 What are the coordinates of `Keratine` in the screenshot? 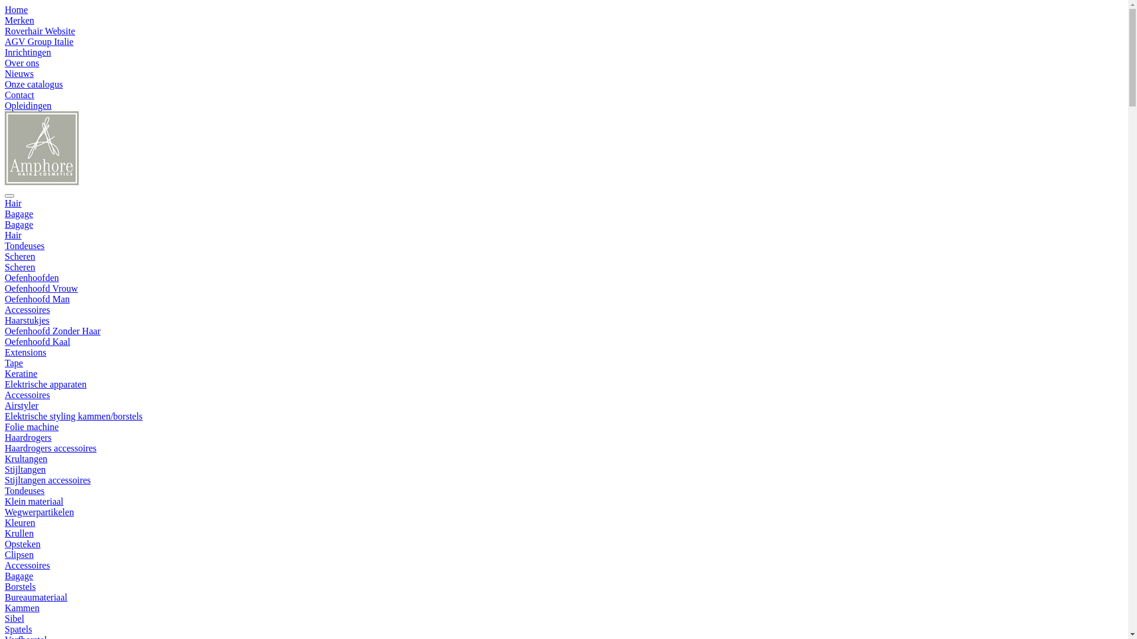 It's located at (21, 374).